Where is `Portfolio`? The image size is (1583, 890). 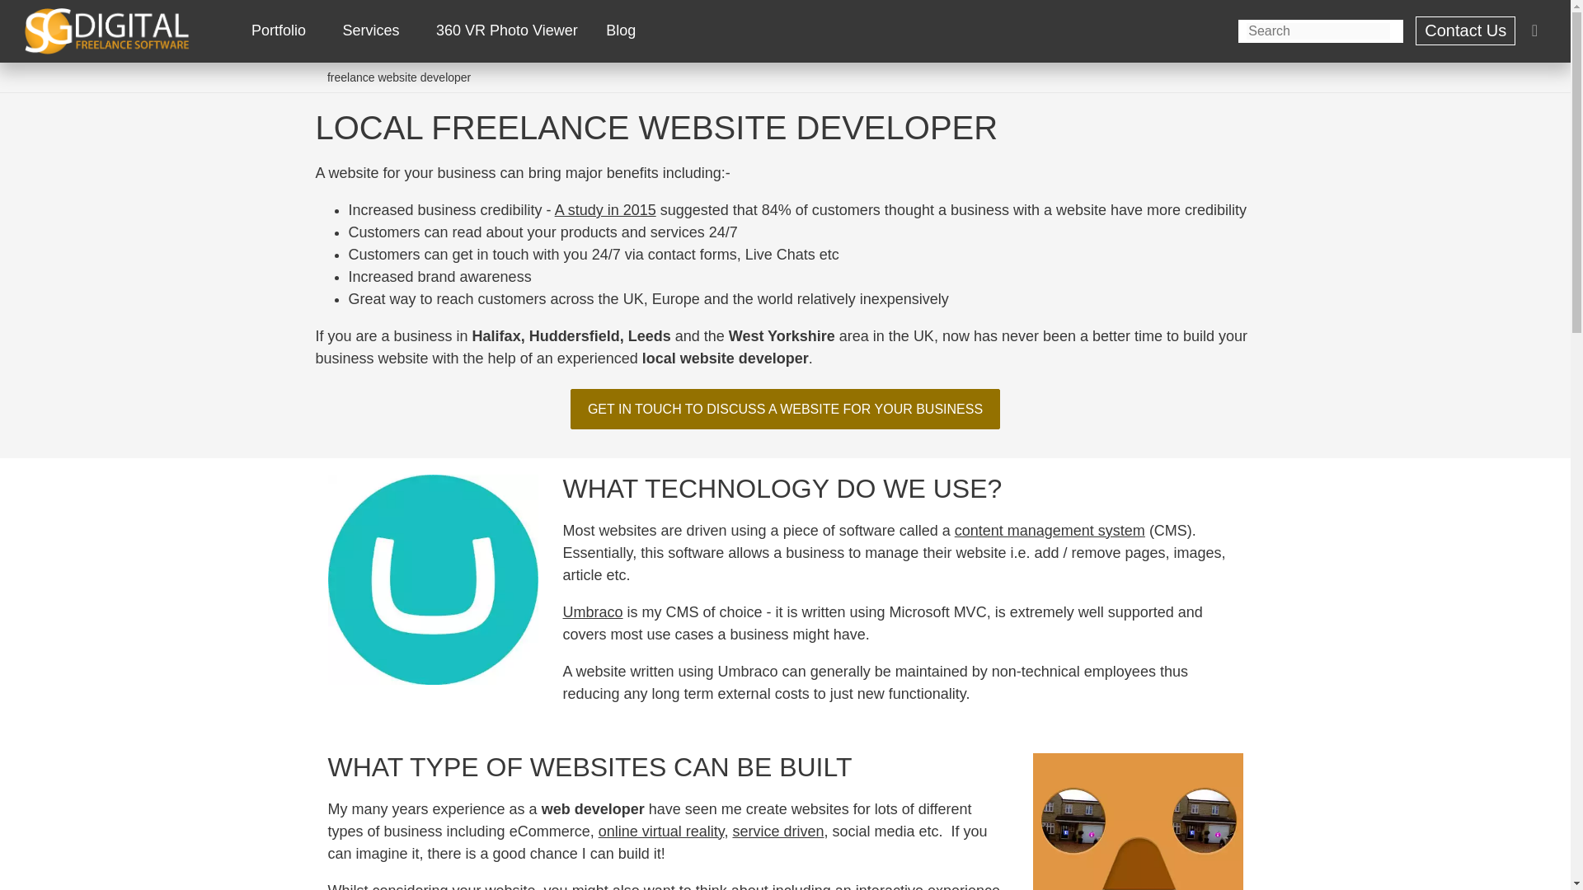 Portfolio is located at coordinates (282, 30).